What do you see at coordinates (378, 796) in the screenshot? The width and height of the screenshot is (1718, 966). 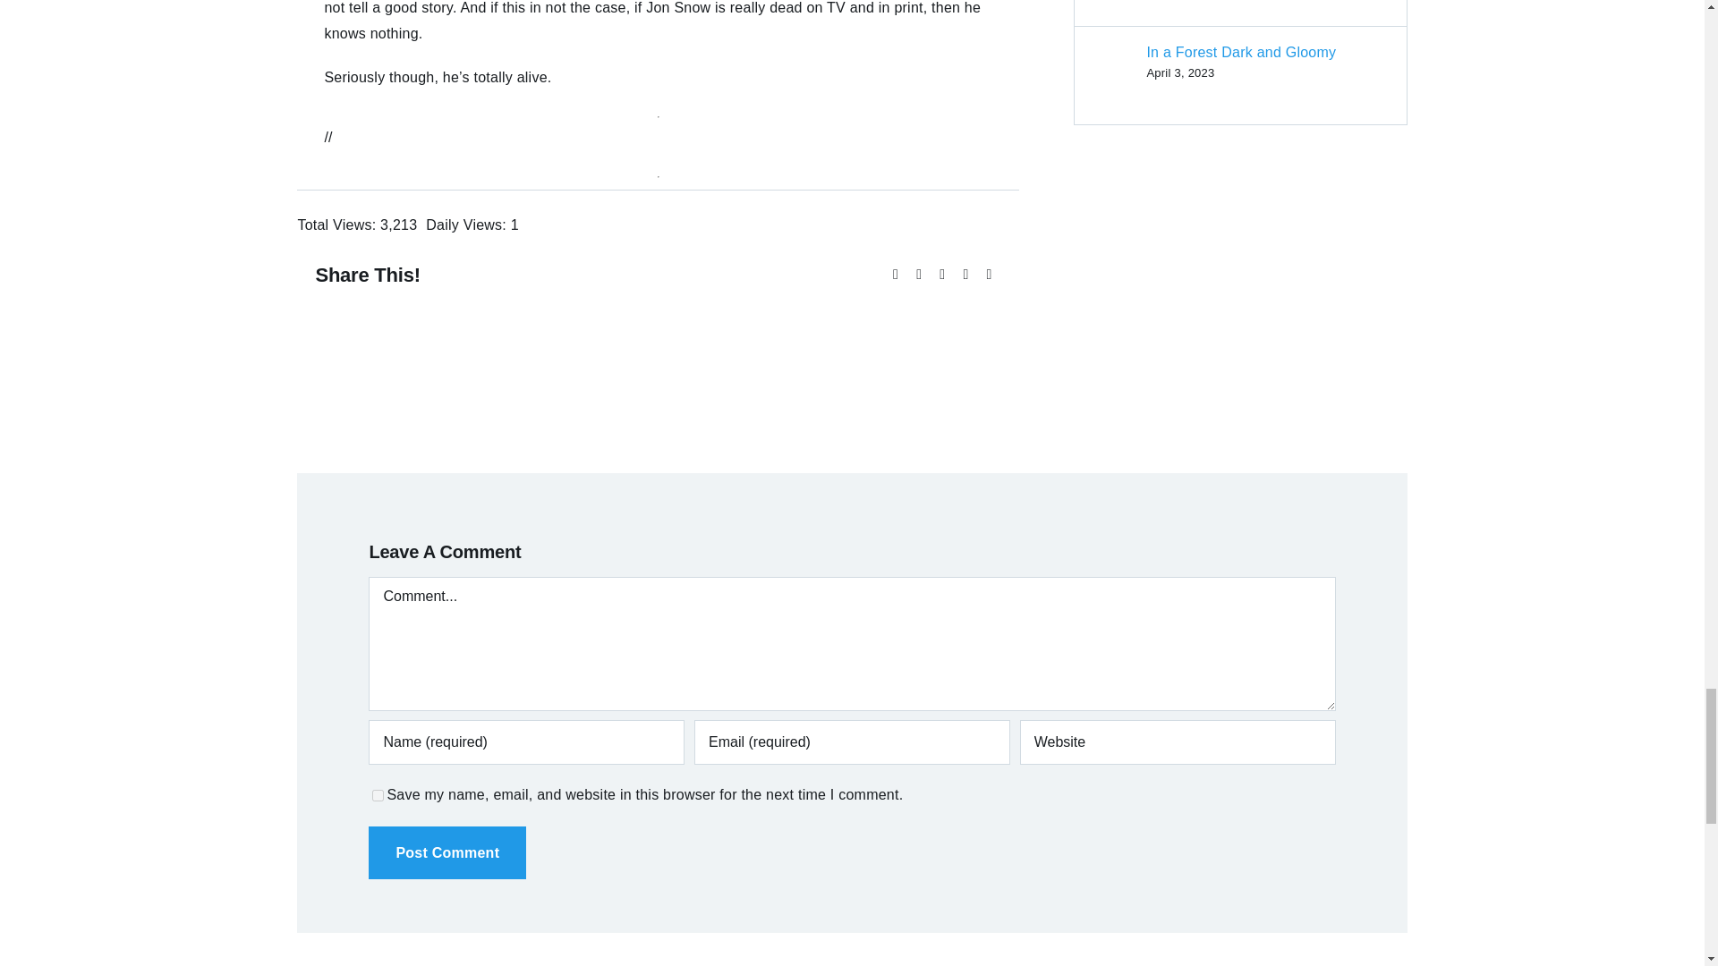 I see `yes` at bounding box center [378, 796].